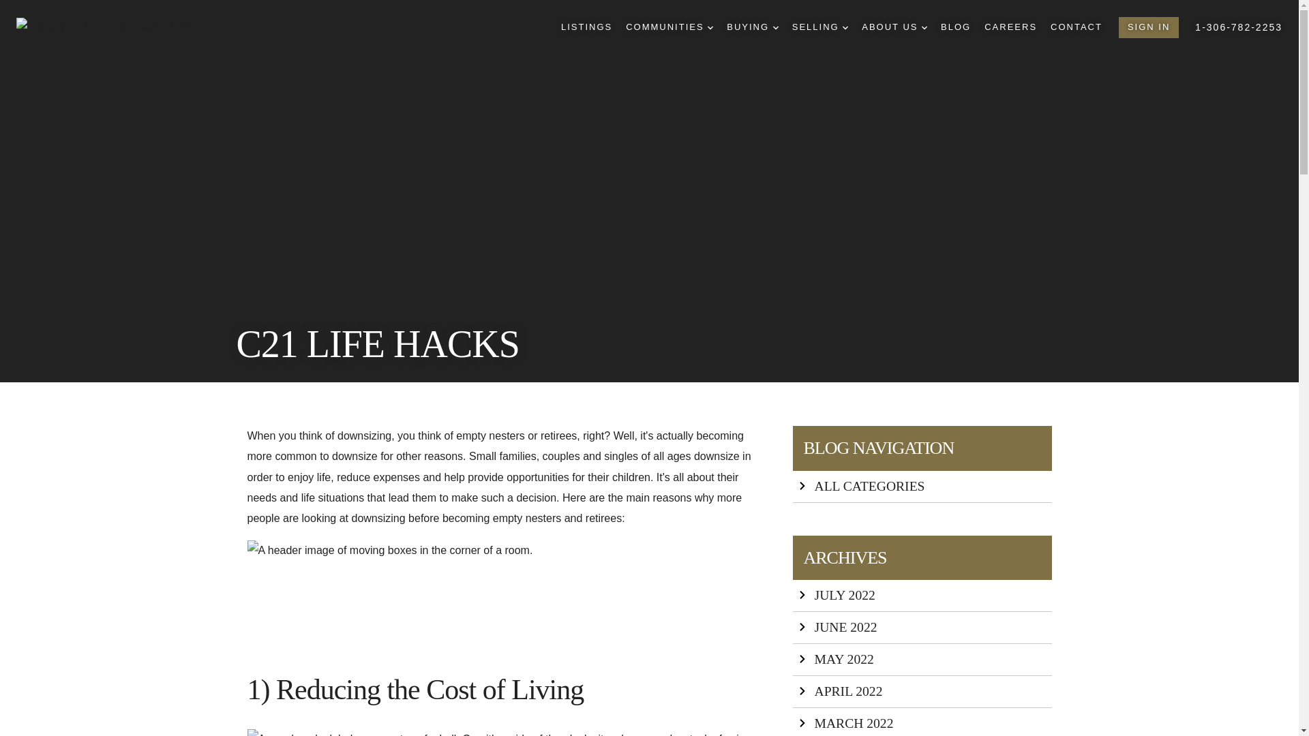 The height and width of the screenshot is (736, 1309). Describe the element at coordinates (845, 27) in the screenshot. I see `DROPDOWN ARROW` at that location.